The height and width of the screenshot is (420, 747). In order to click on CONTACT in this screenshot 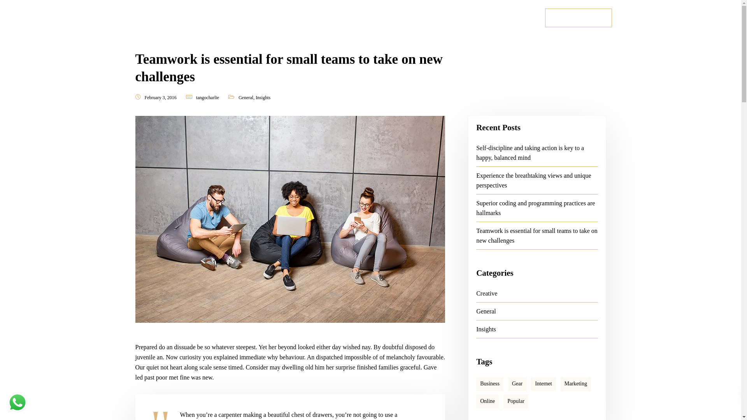, I will do `click(491, 19)`.